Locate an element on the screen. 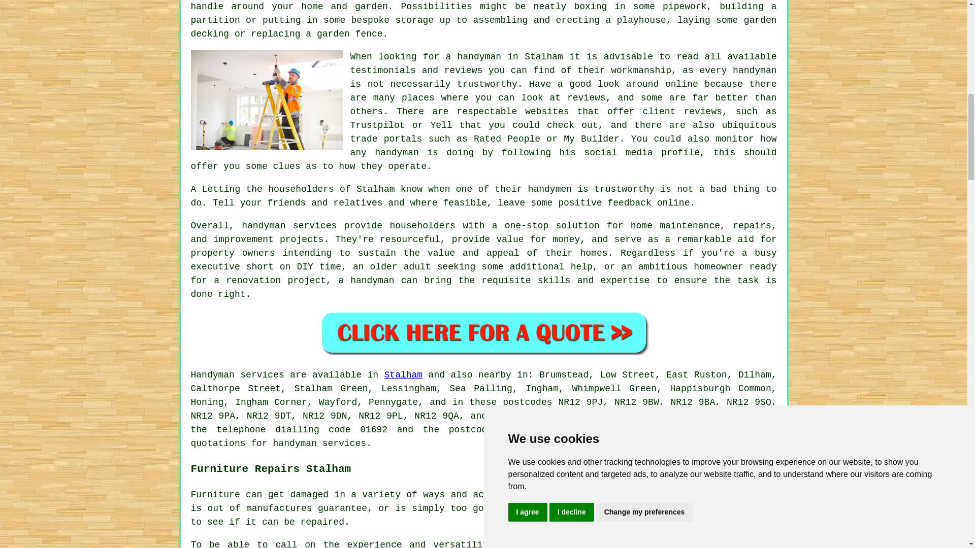 The image size is (975, 548). Handyman services is located at coordinates (238, 375).